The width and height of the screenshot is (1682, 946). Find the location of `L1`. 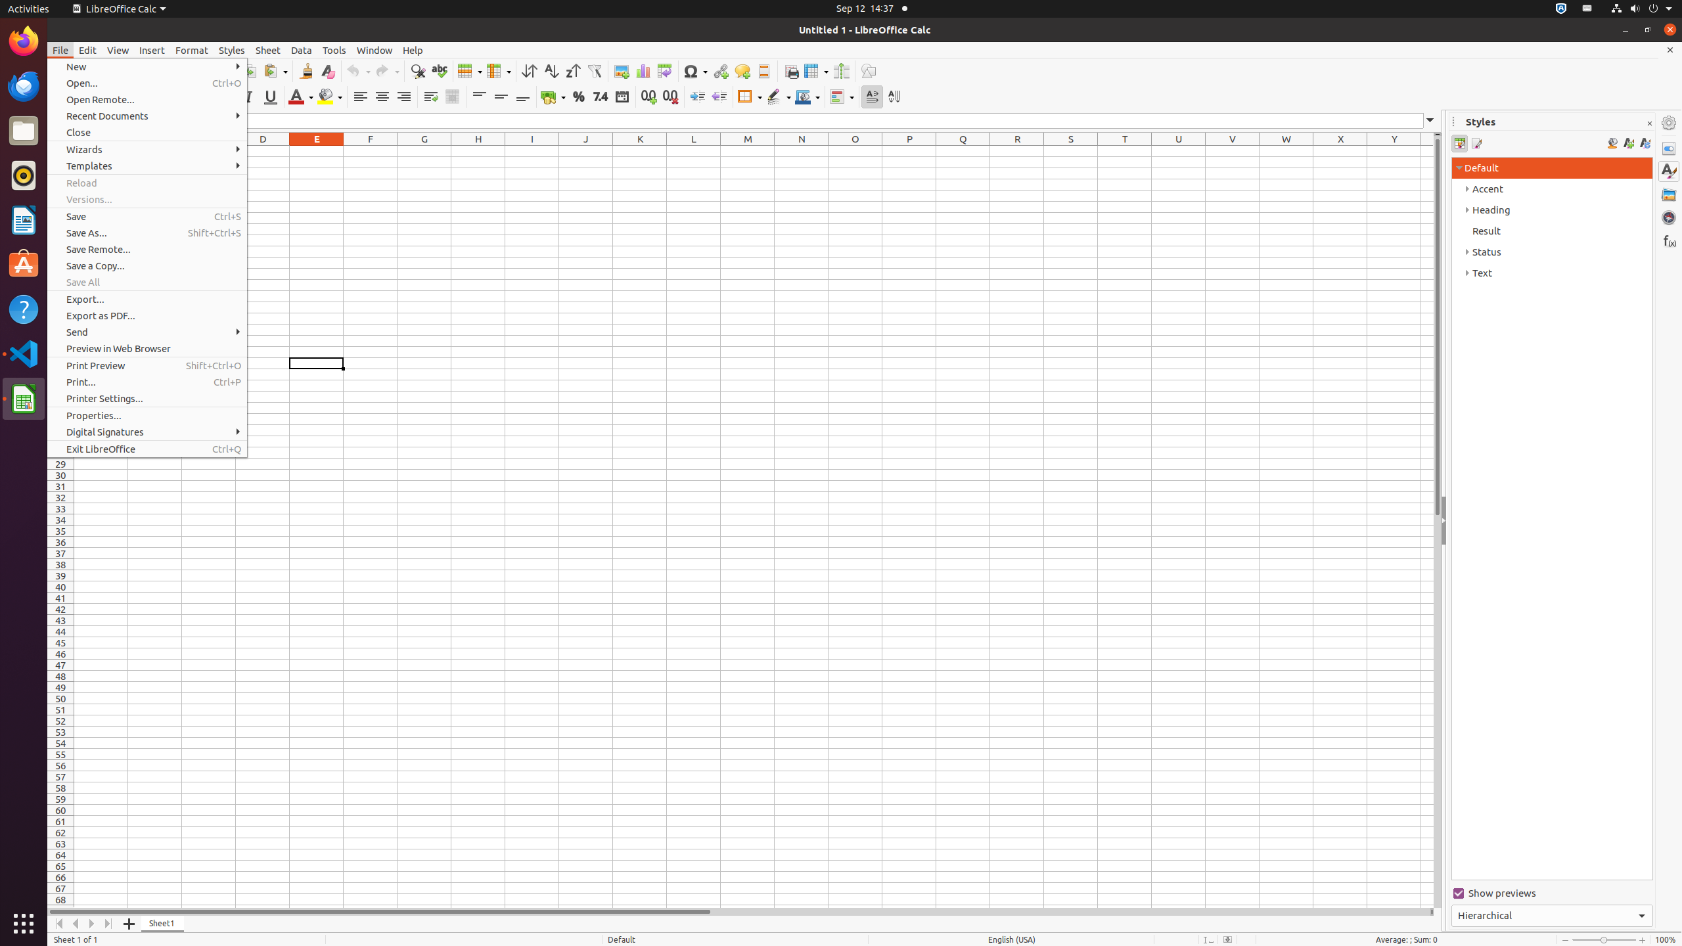

L1 is located at coordinates (694, 151).